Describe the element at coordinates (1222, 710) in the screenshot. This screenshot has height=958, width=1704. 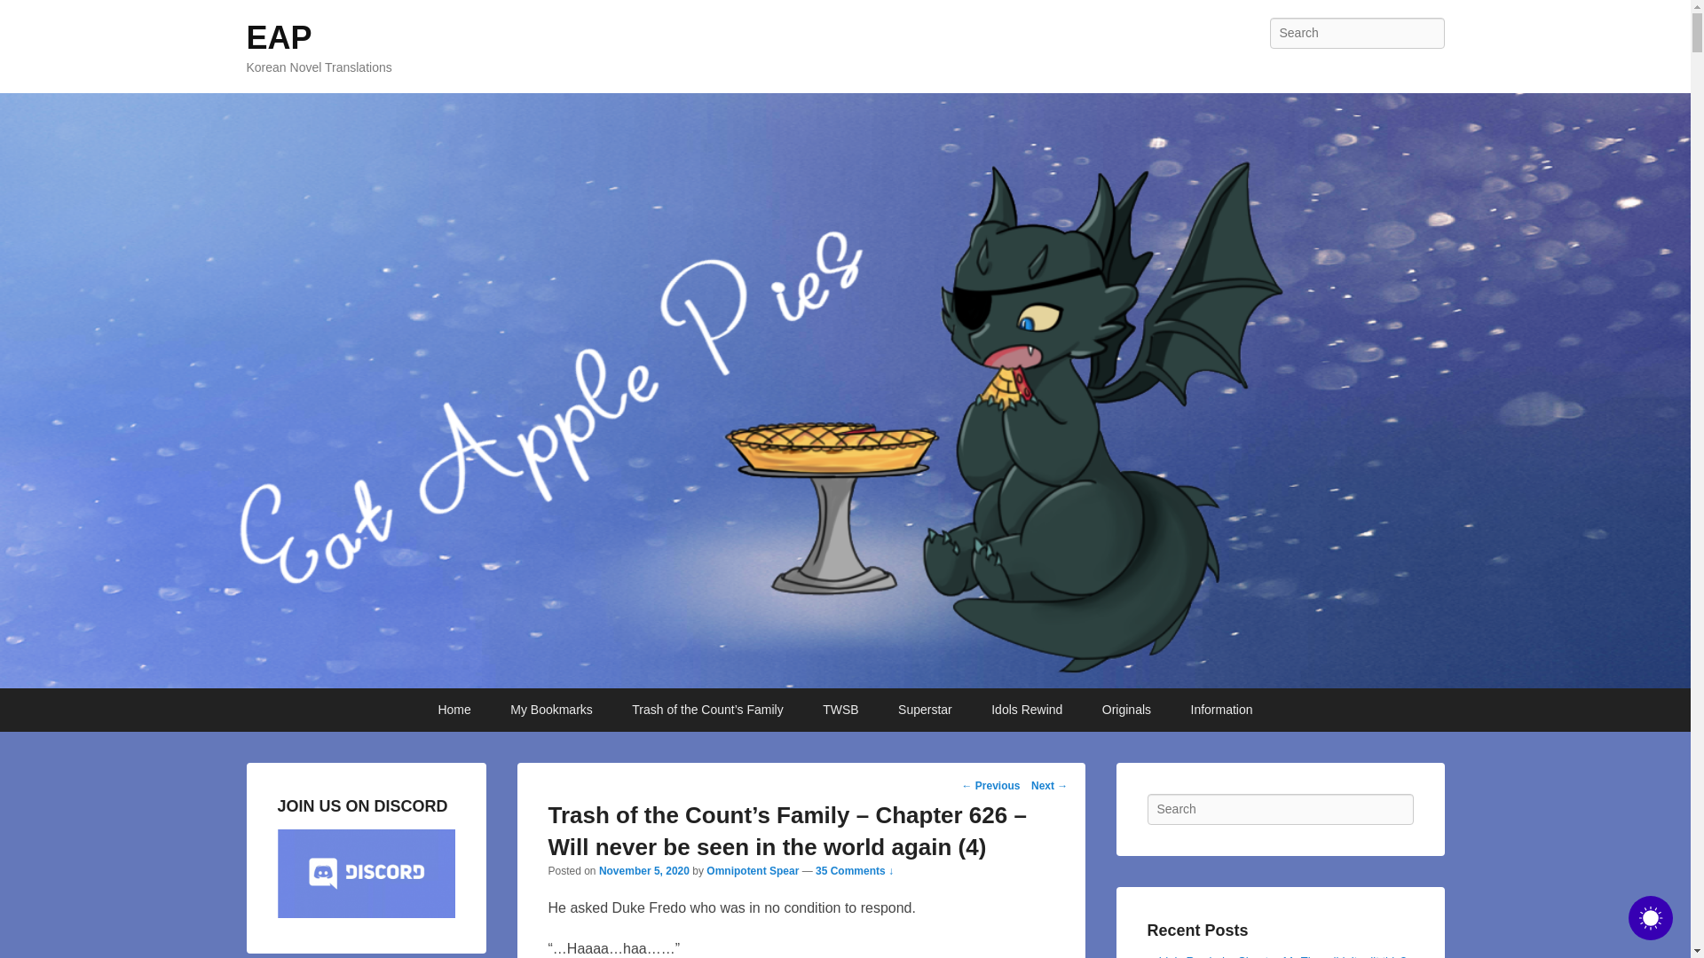
I see `Information` at that location.